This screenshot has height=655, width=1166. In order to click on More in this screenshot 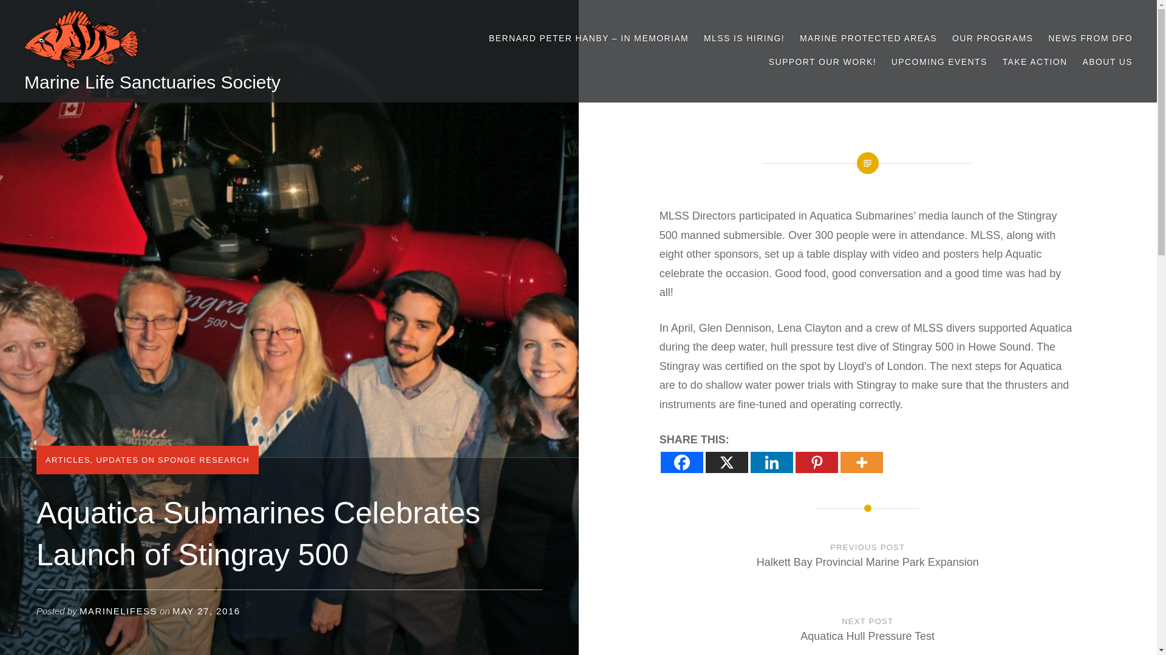, I will do `click(861, 462)`.